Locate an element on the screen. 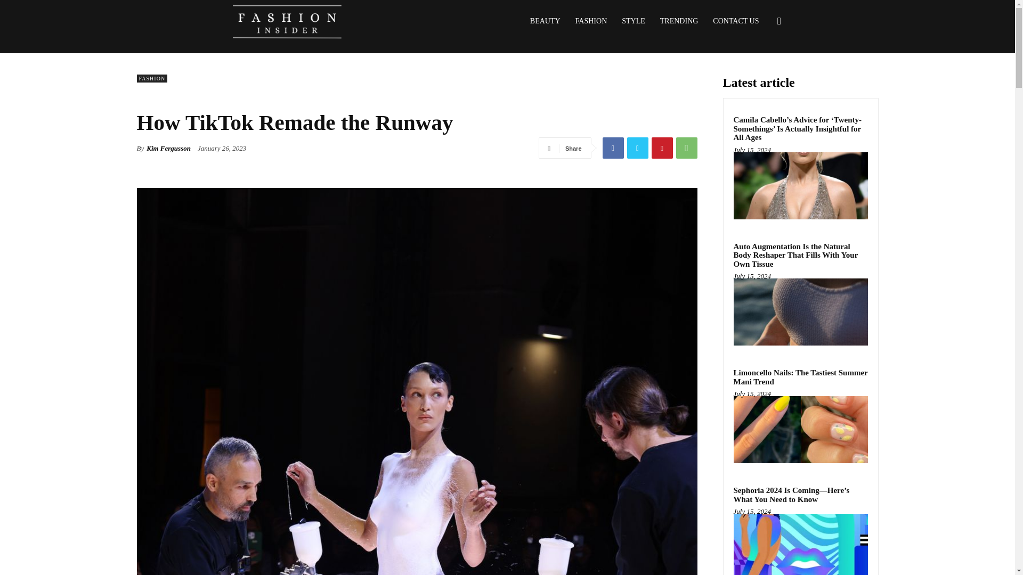 This screenshot has height=575, width=1023. FASHION is located at coordinates (151, 79).